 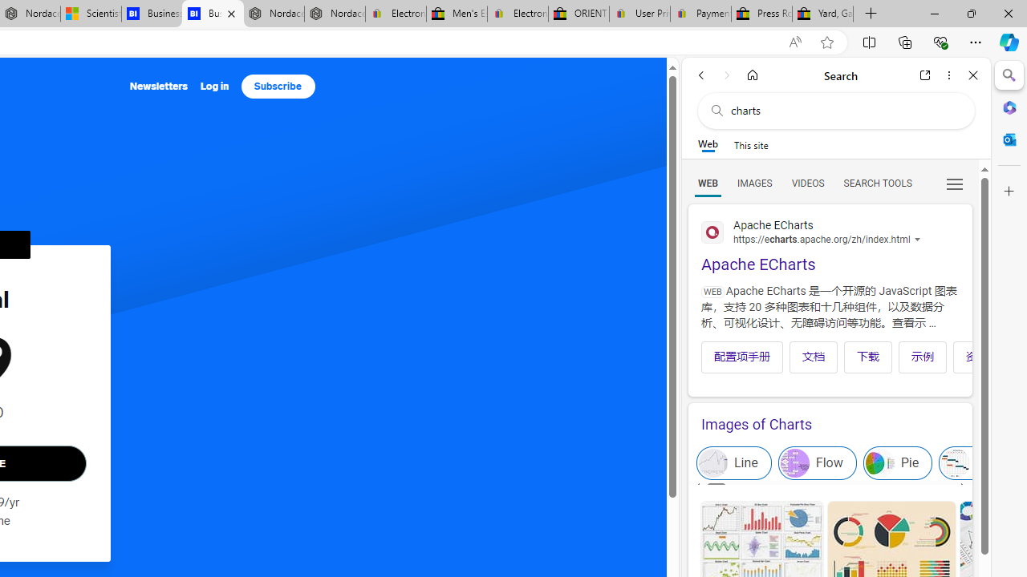 What do you see at coordinates (754, 183) in the screenshot?
I see `Search Filter, IMAGES` at bounding box center [754, 183].